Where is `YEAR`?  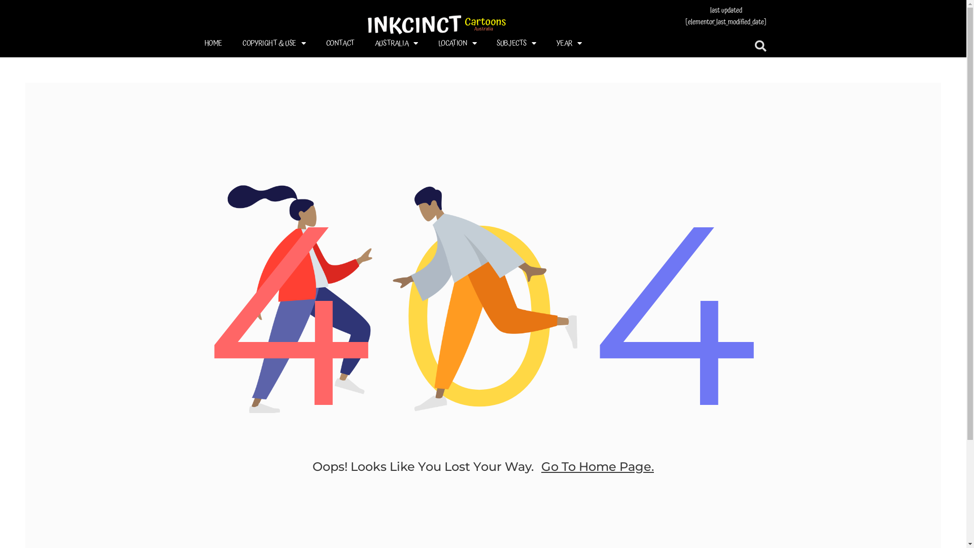 YEAR is located at coordinates (569, 43).